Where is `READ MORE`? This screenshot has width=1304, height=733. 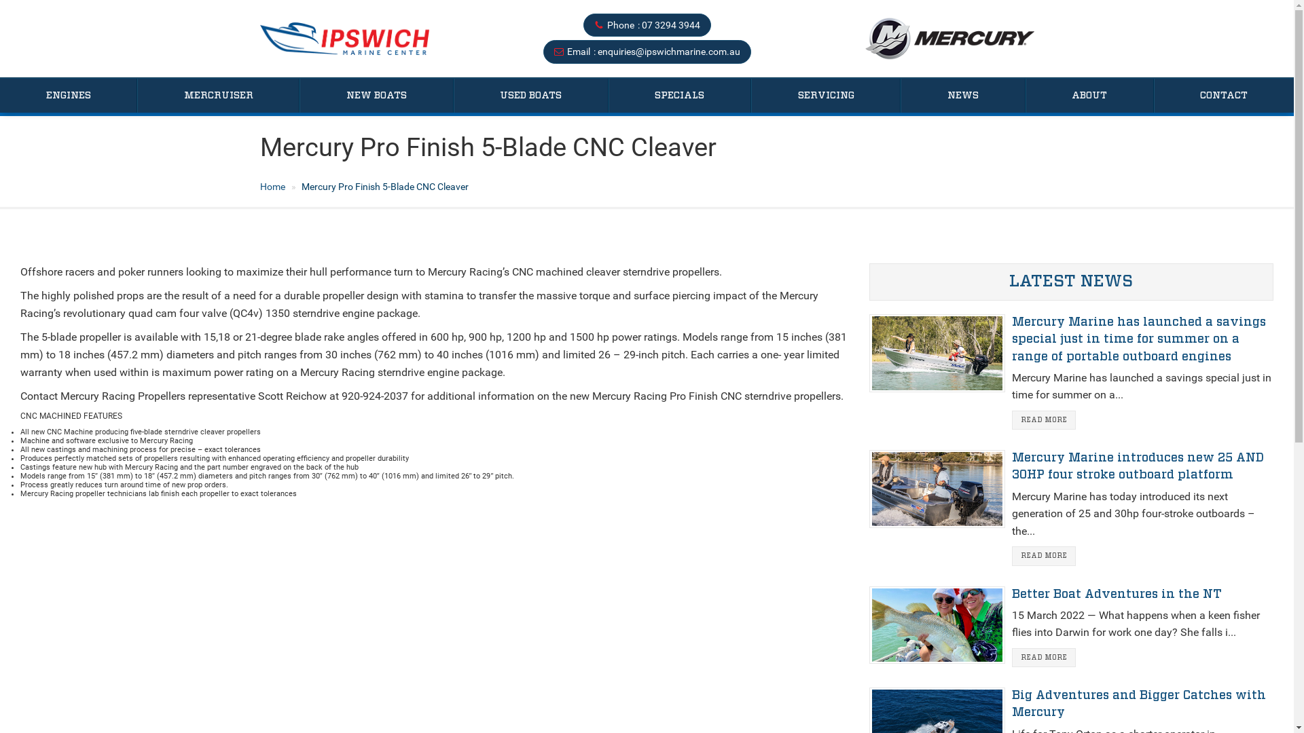 READ MORE is located at coordinates (1044, 420).